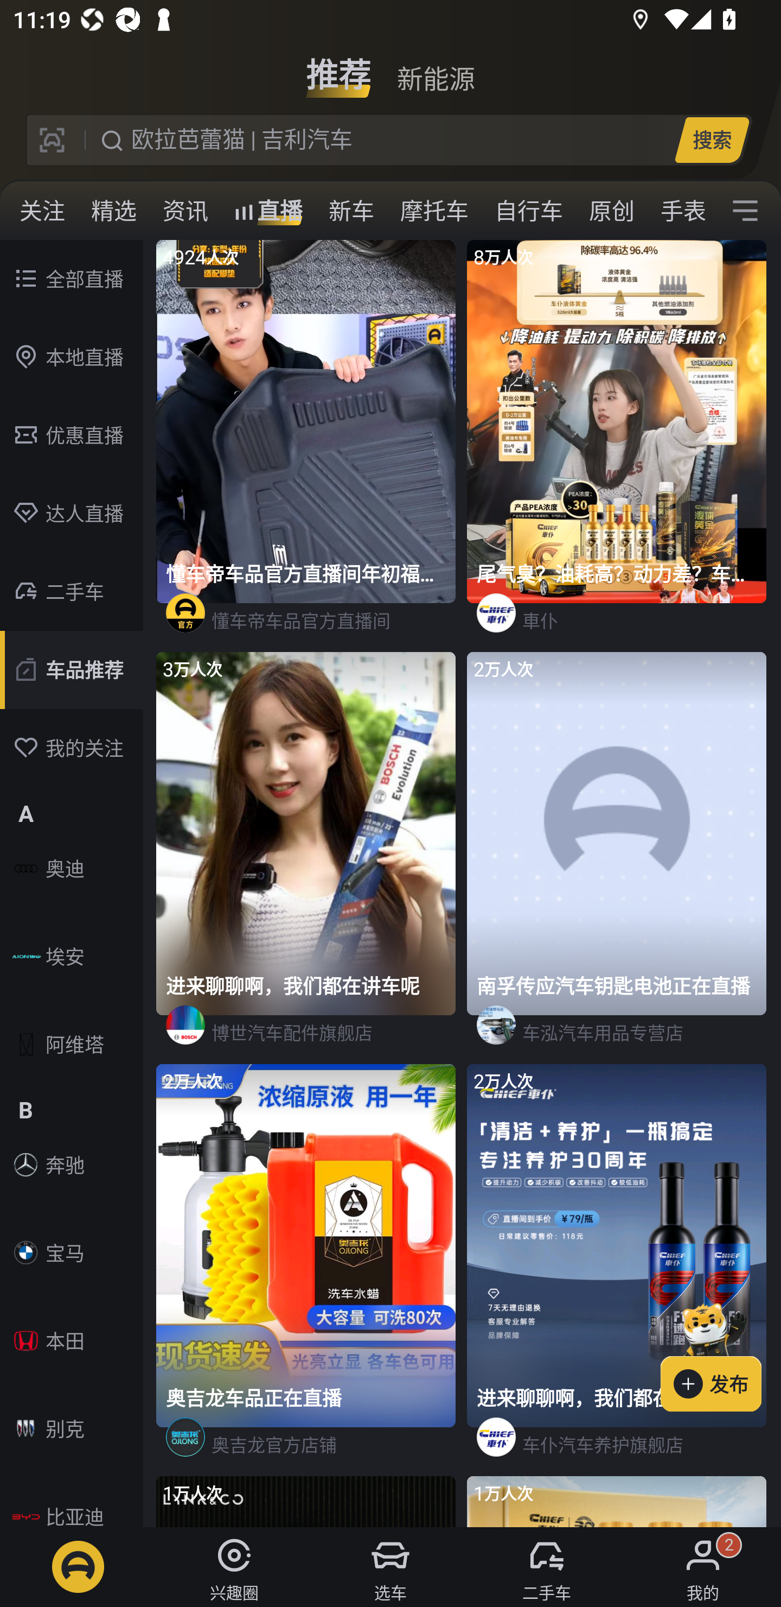  What do you see at coordinates (307, 446) in the screenshot?
I see `4924 人次 懂车帝车品官方直播间年初福利专场，还有更多好礼等你来！ 懂车帝车品官方直播间` at bounding box center [307, 446].